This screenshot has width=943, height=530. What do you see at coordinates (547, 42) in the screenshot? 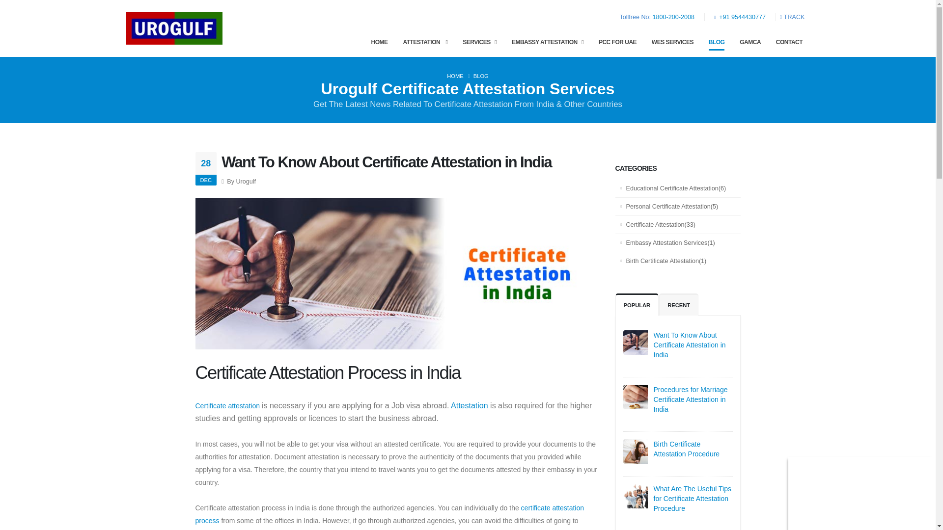
I see `EMBASSY ATTESTATION   ` at bounding box center [547, 42].